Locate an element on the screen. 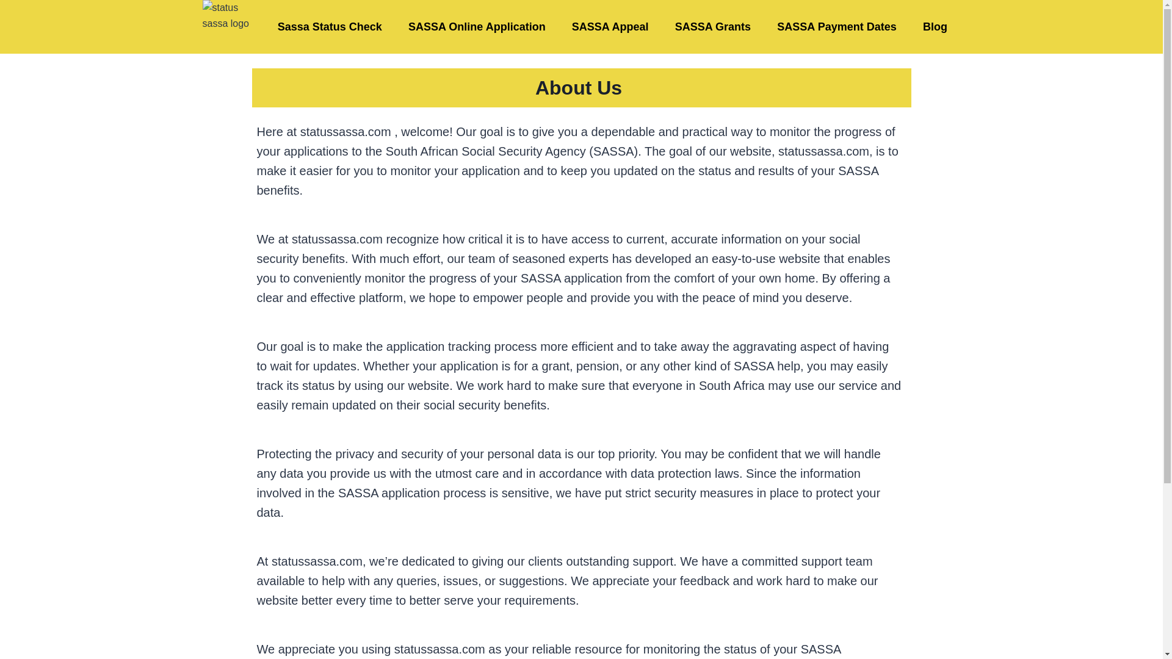 The height and width of the screenshot is (659, 1172). SASSA Appeal is located at coordinates (610, 26).